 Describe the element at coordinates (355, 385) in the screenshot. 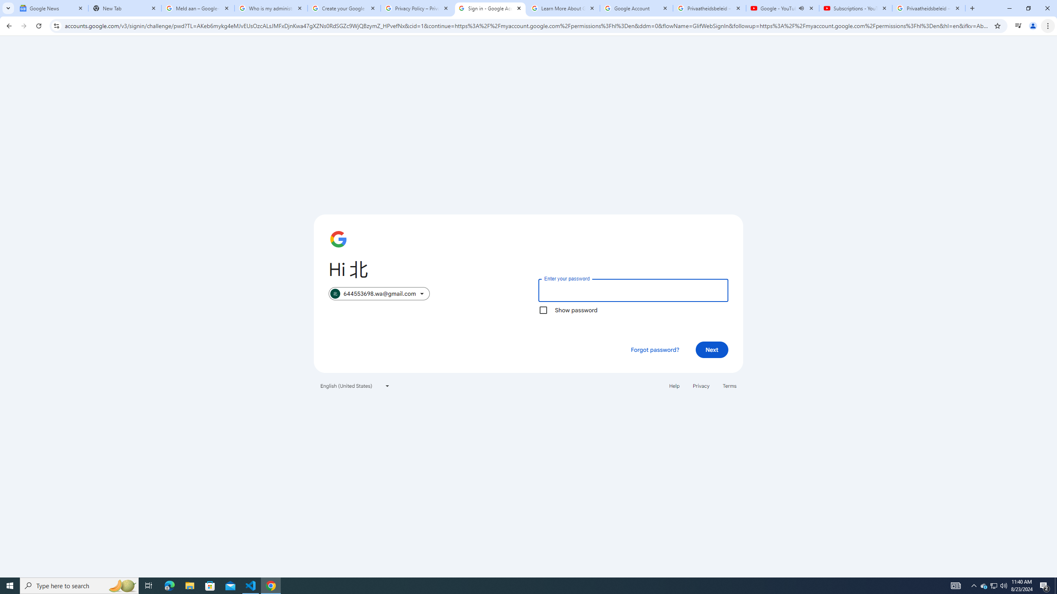

I see `English (United States)` at that location.